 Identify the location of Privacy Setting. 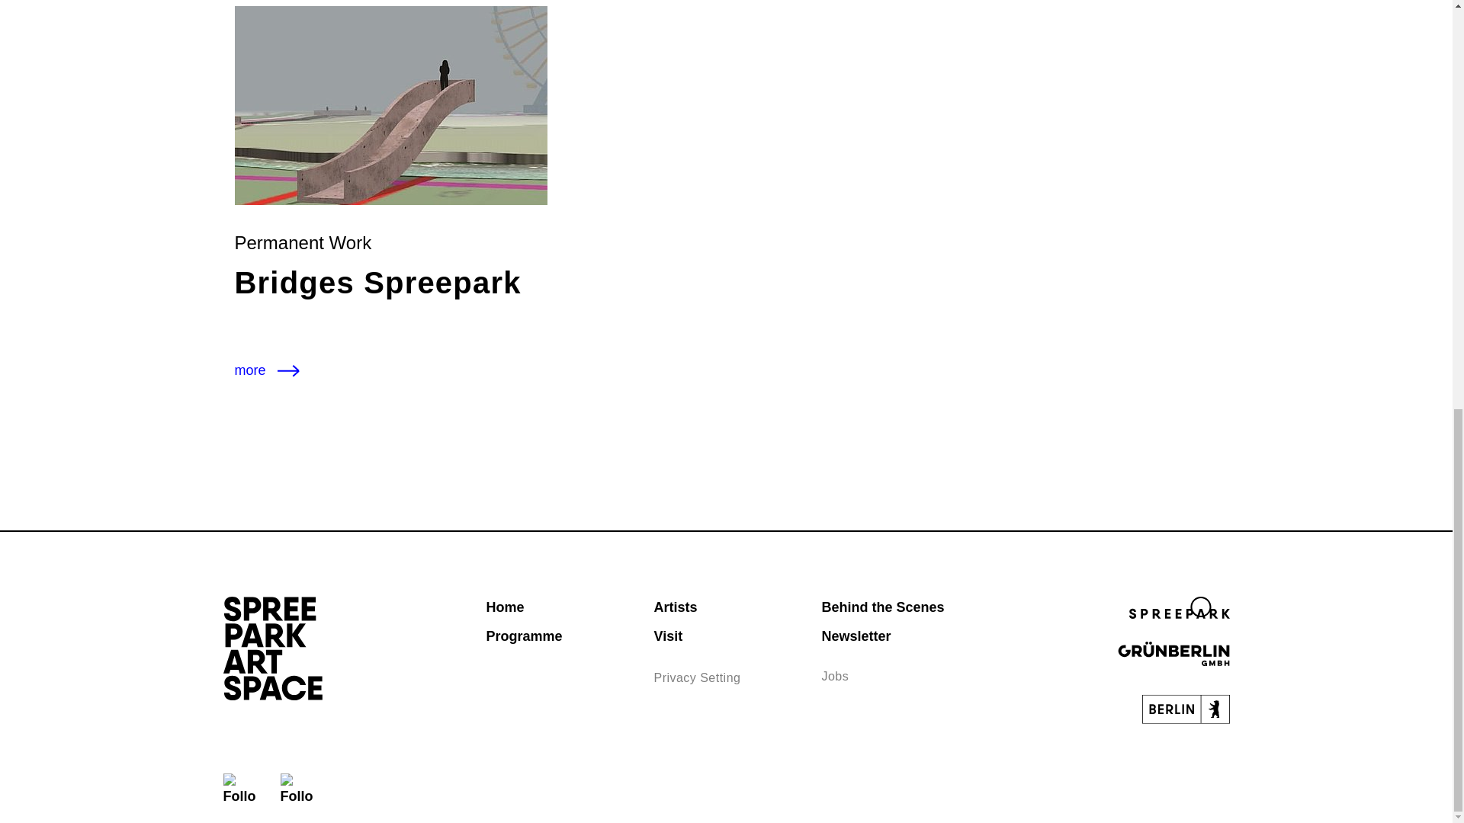
(697, 677).